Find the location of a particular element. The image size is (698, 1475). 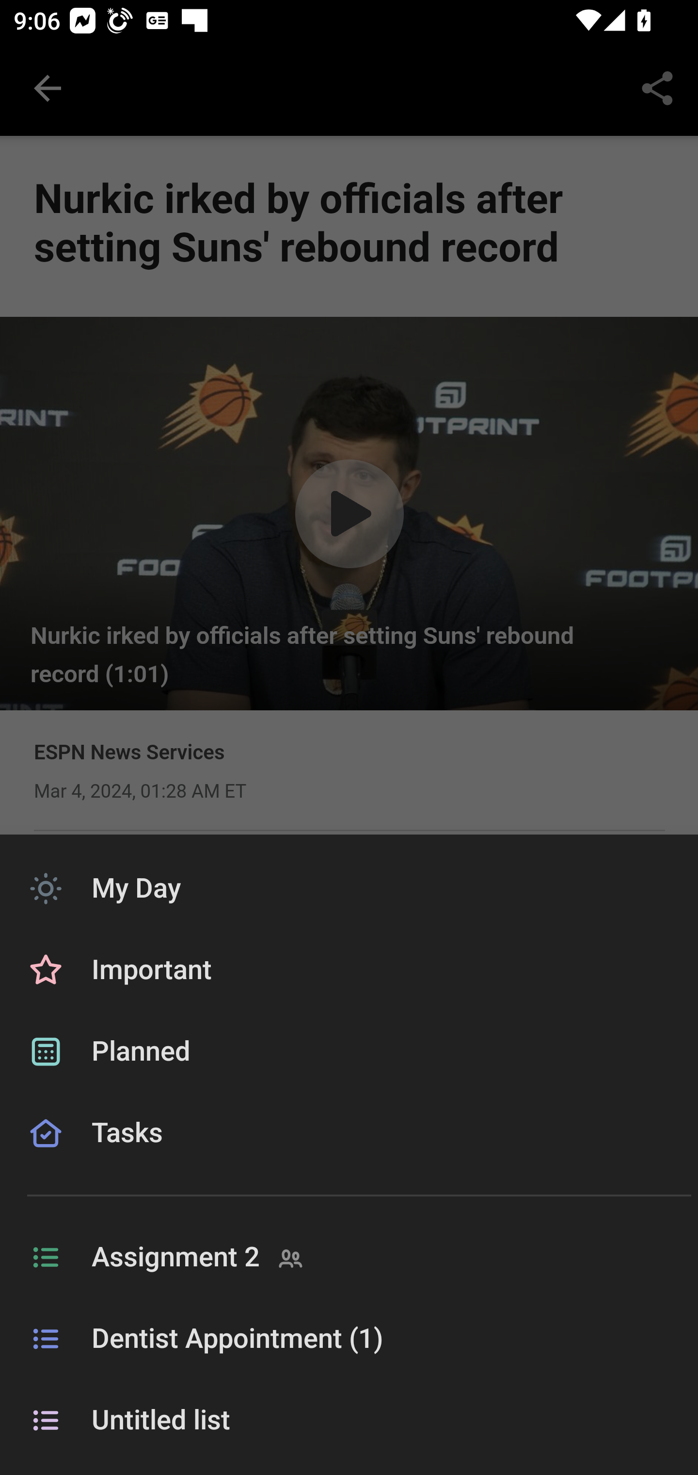

My Day, 0 tasks My Day is located at coordinates (349, 888).